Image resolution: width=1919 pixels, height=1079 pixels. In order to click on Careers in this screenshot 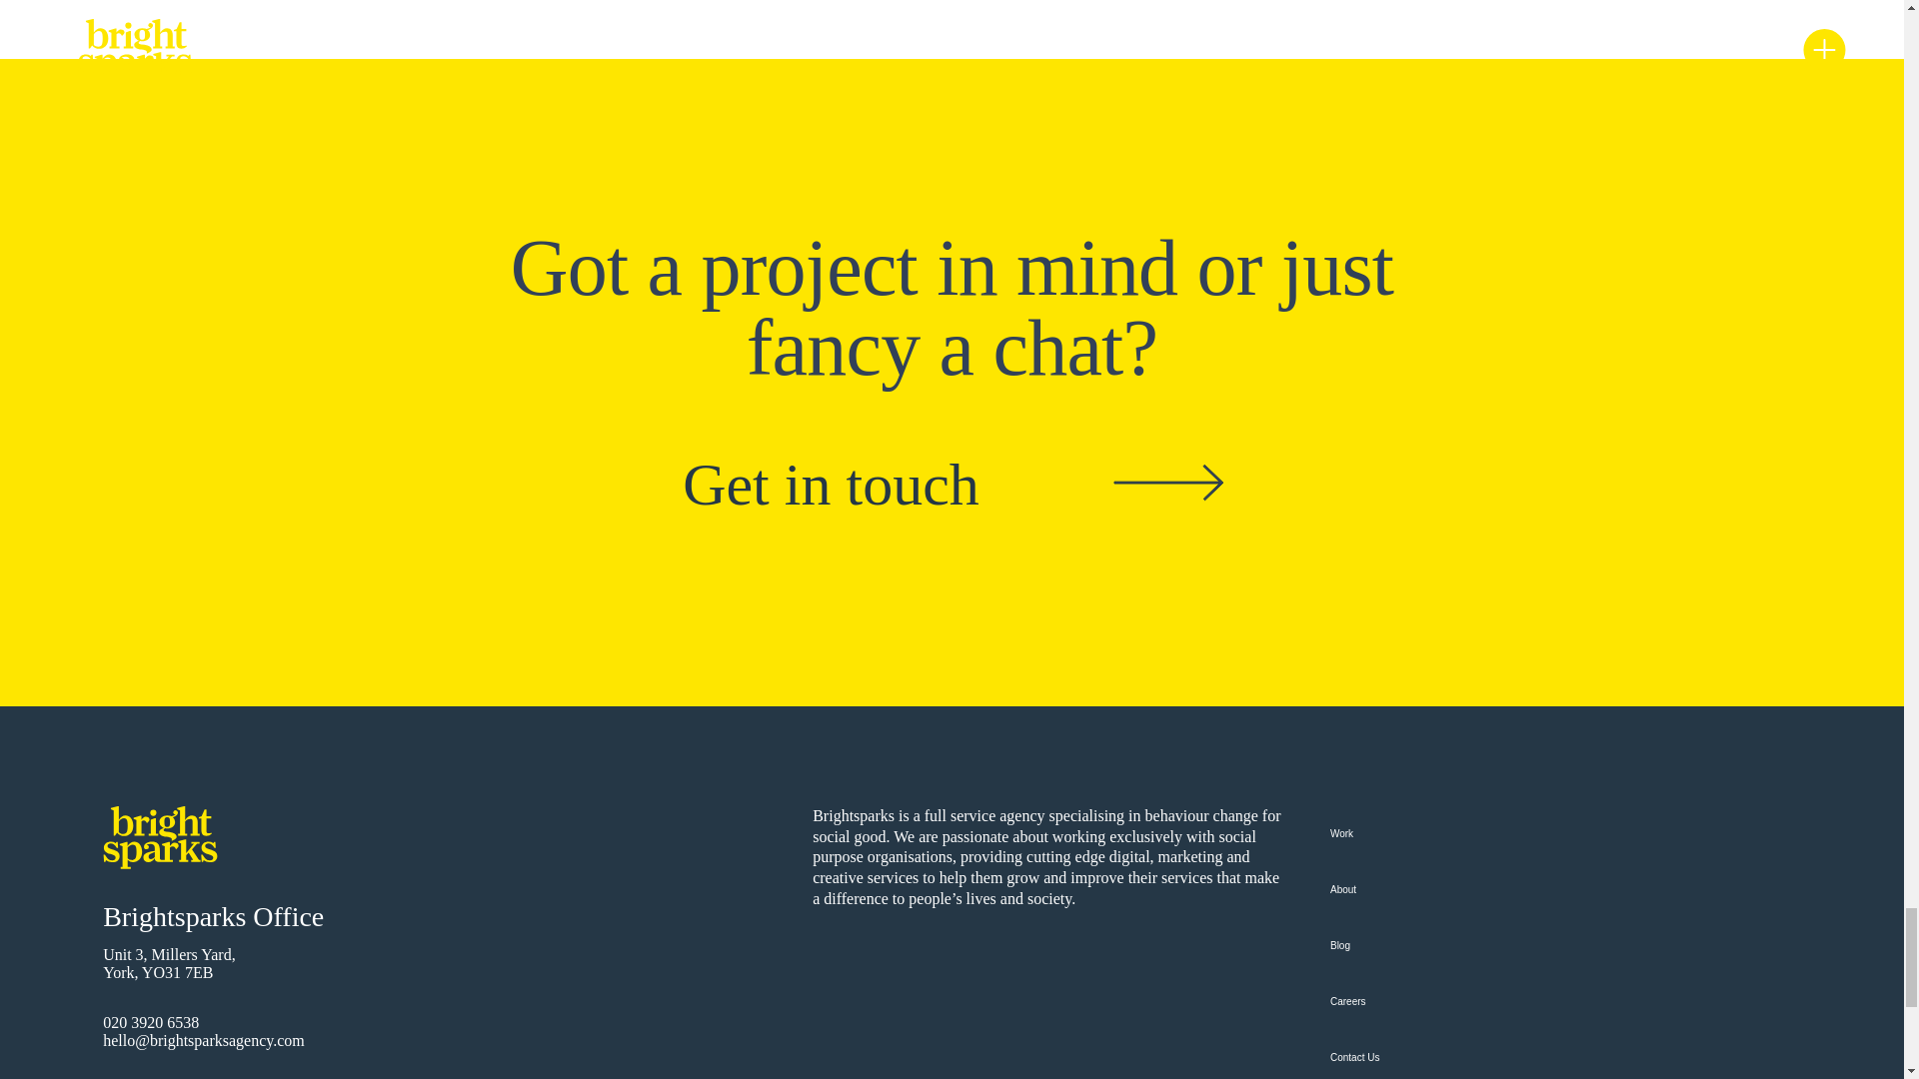, I will do `click(1587, 1002)`.